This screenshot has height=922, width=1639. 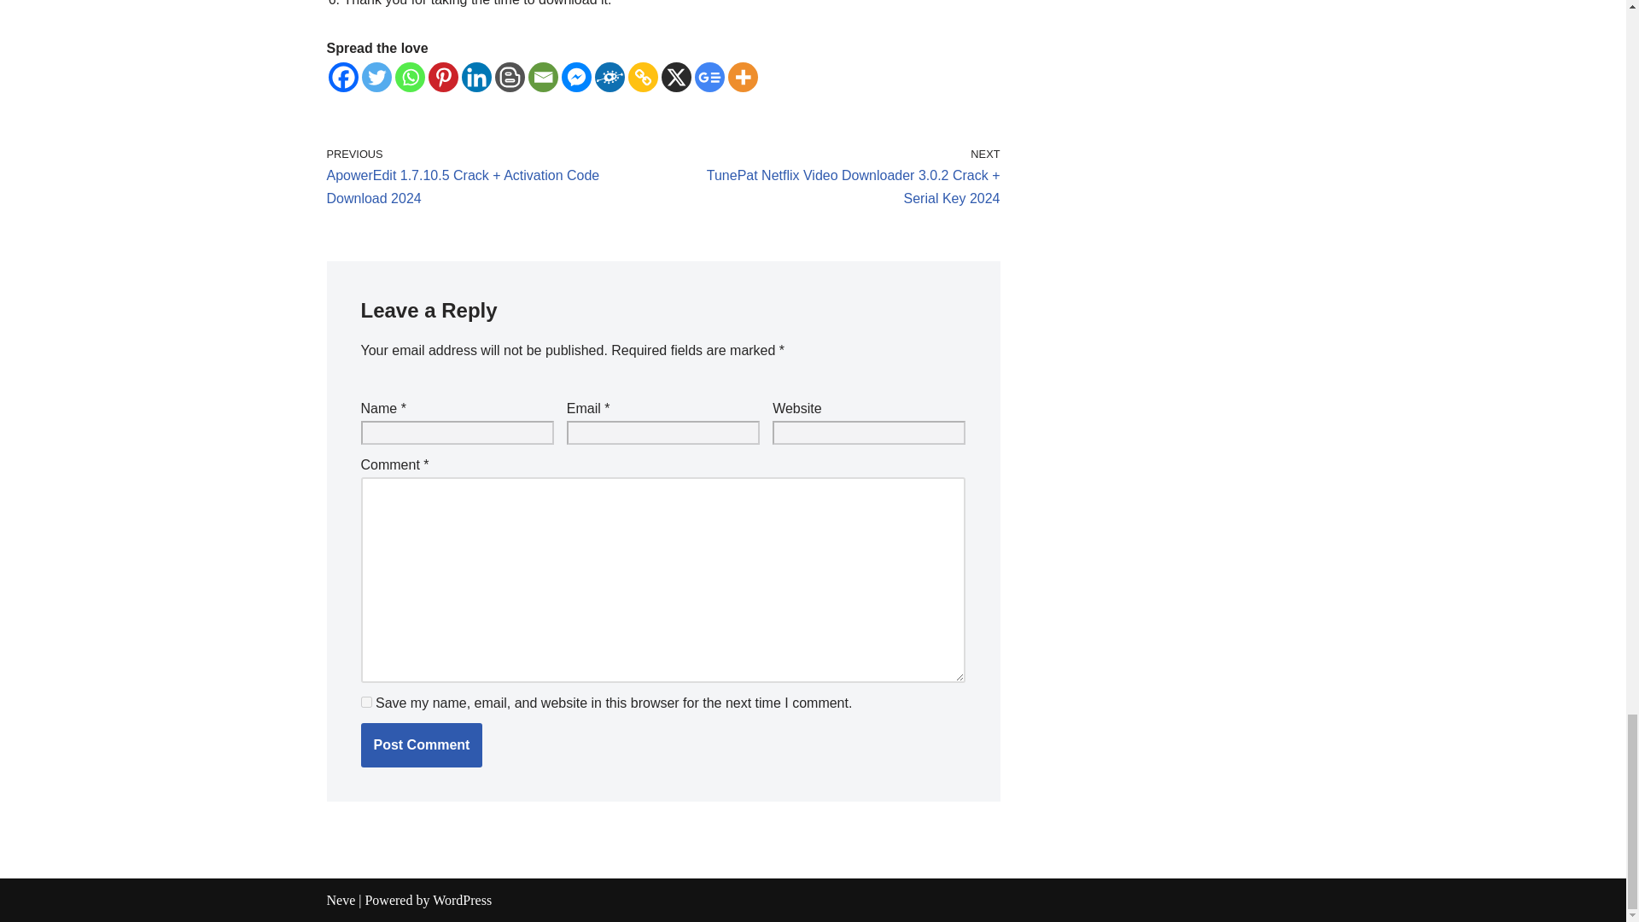 I want to click on Email, so click(x=542, y=77).